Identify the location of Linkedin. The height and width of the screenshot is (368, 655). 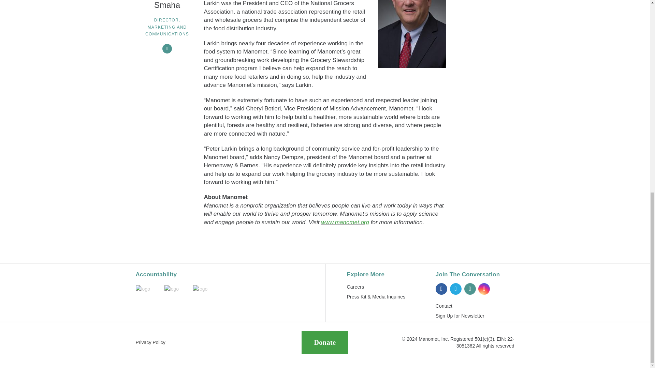
(469, 289).